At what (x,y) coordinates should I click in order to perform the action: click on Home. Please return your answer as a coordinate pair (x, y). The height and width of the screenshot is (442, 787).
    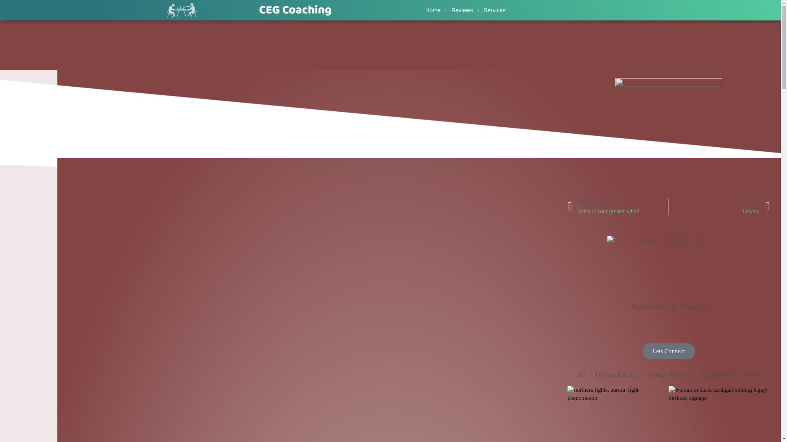
    Looking at the image, I should click on (494, 10).